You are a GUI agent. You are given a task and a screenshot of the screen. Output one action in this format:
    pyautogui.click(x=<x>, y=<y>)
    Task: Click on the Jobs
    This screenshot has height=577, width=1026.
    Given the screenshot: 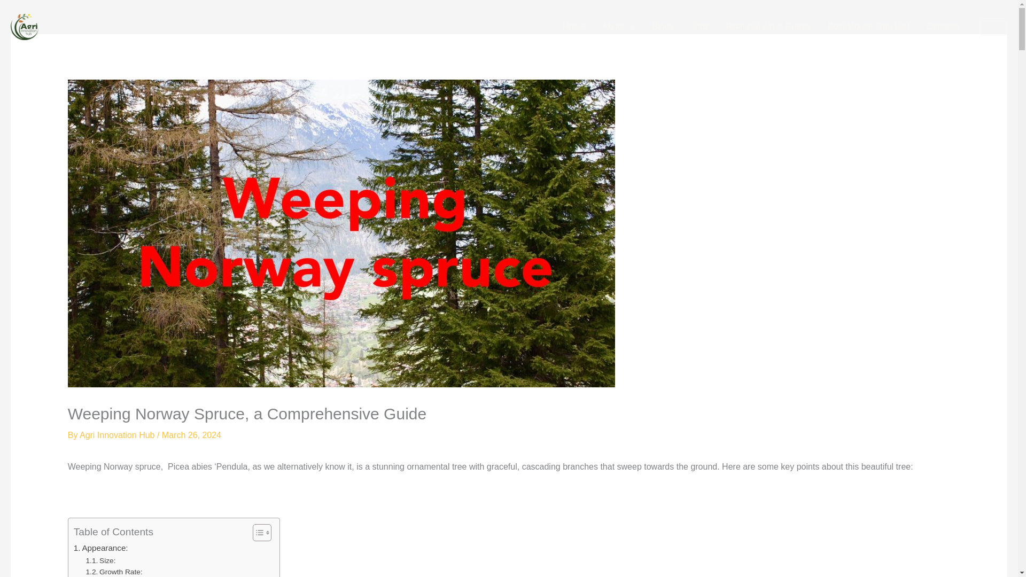 What is the action you would take?
    pyautogui.click(x=699, y=26)
    